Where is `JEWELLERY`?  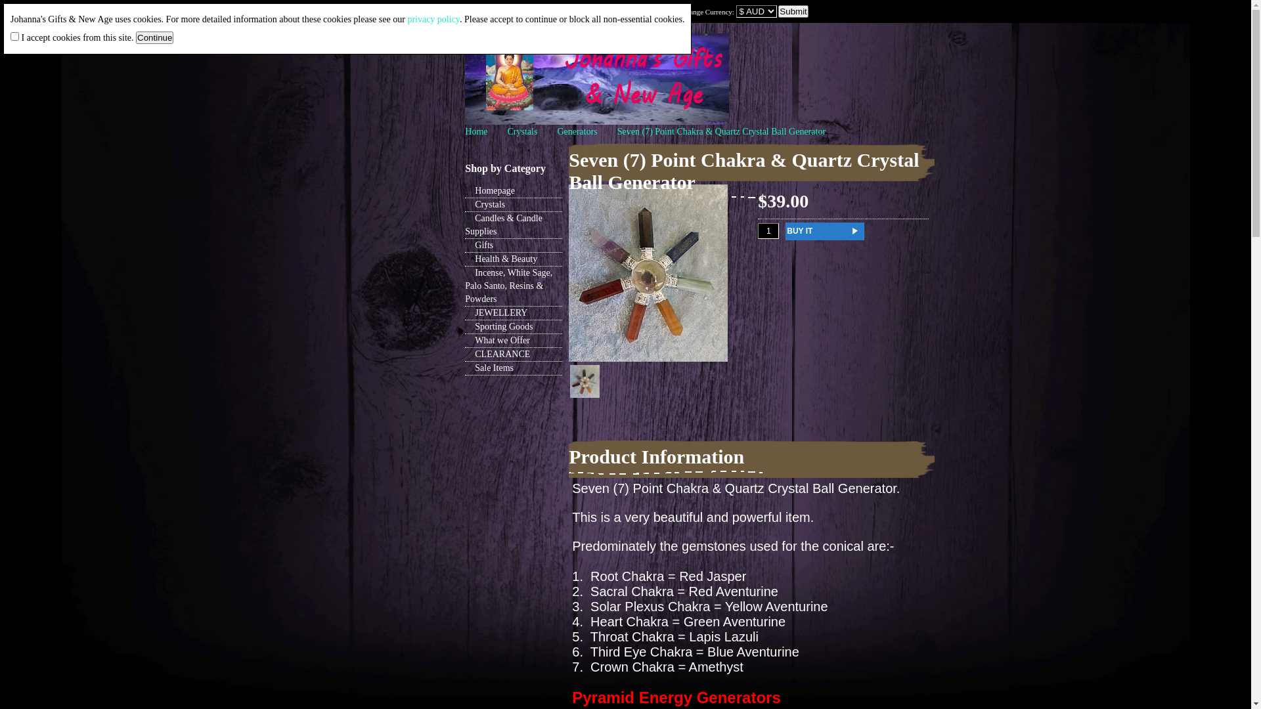 JEWELLERY is located at coordinates (514, 314).